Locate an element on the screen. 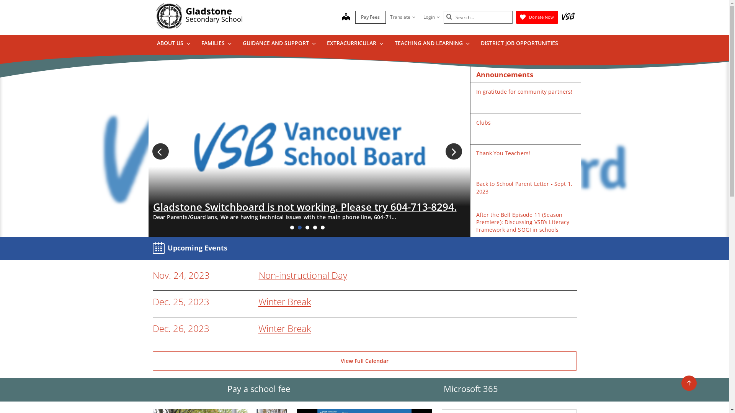  Submit is located at coordinates (449, 17).